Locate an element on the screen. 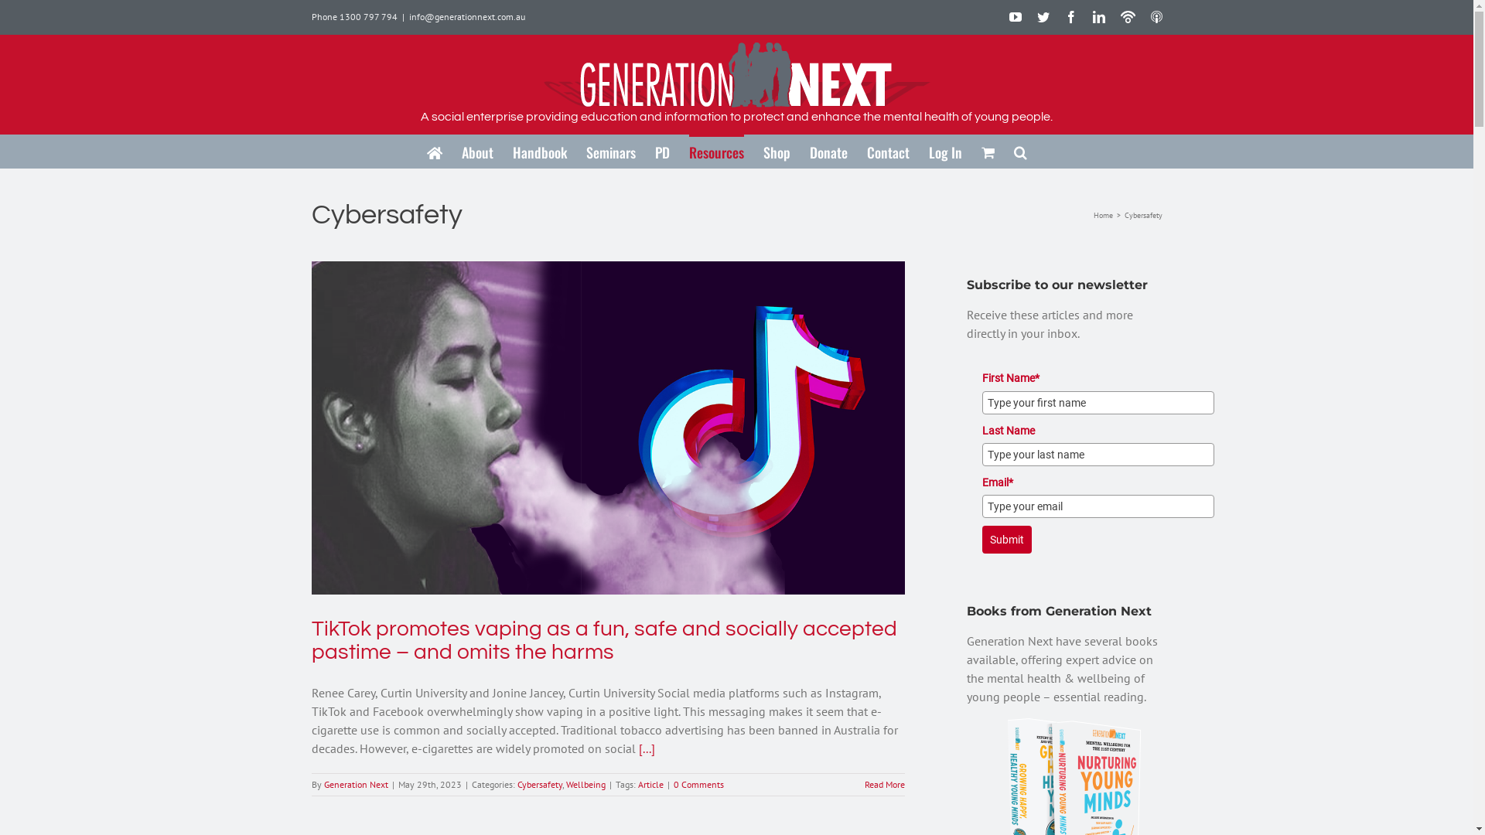  Podbean Podcasts is located at coordinates (1128, 17).